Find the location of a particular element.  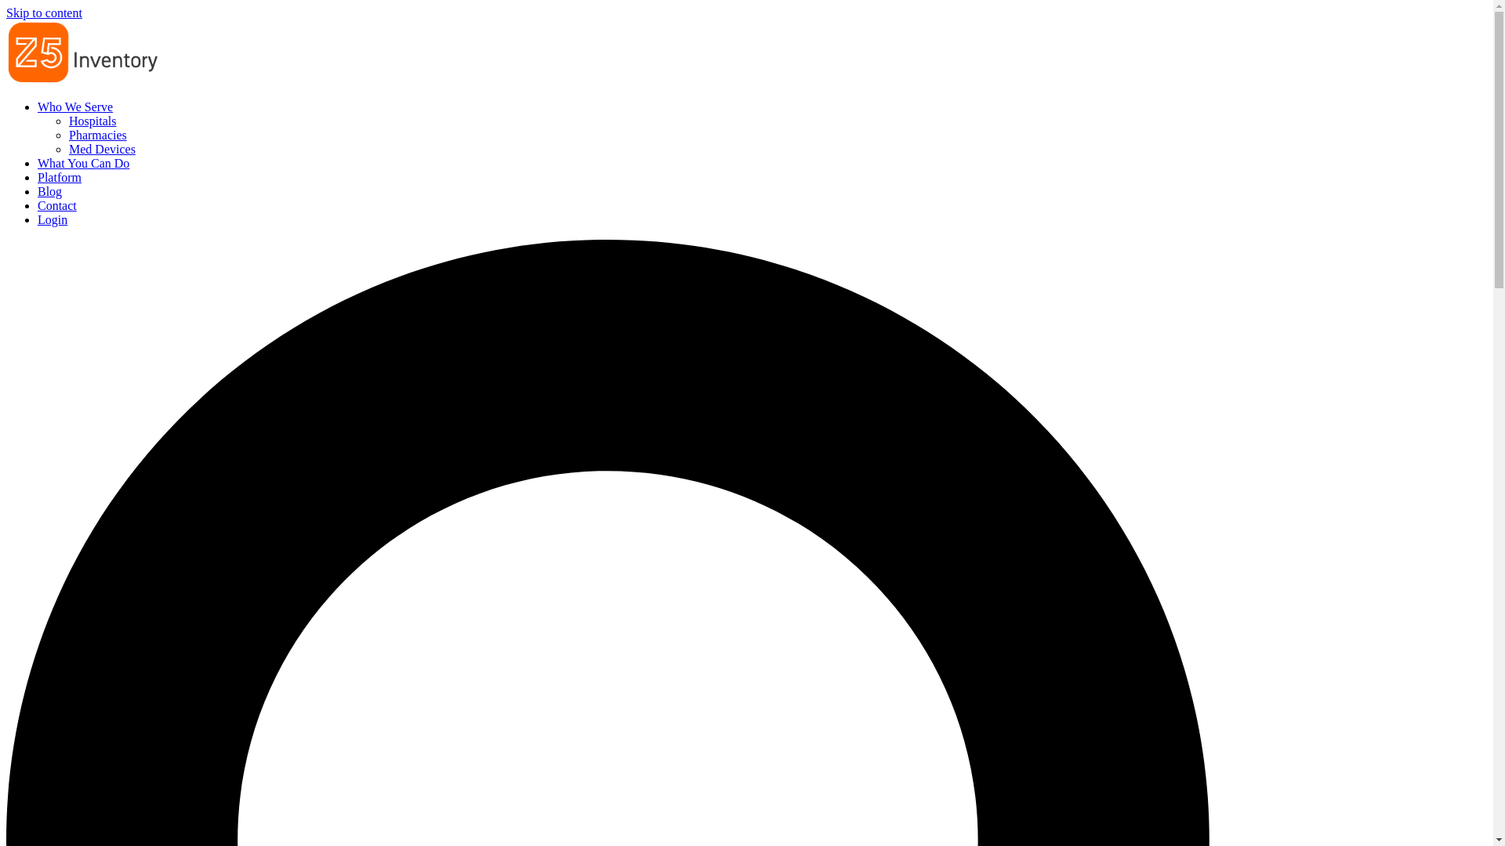

Platform is located at coordinates (60, 177).